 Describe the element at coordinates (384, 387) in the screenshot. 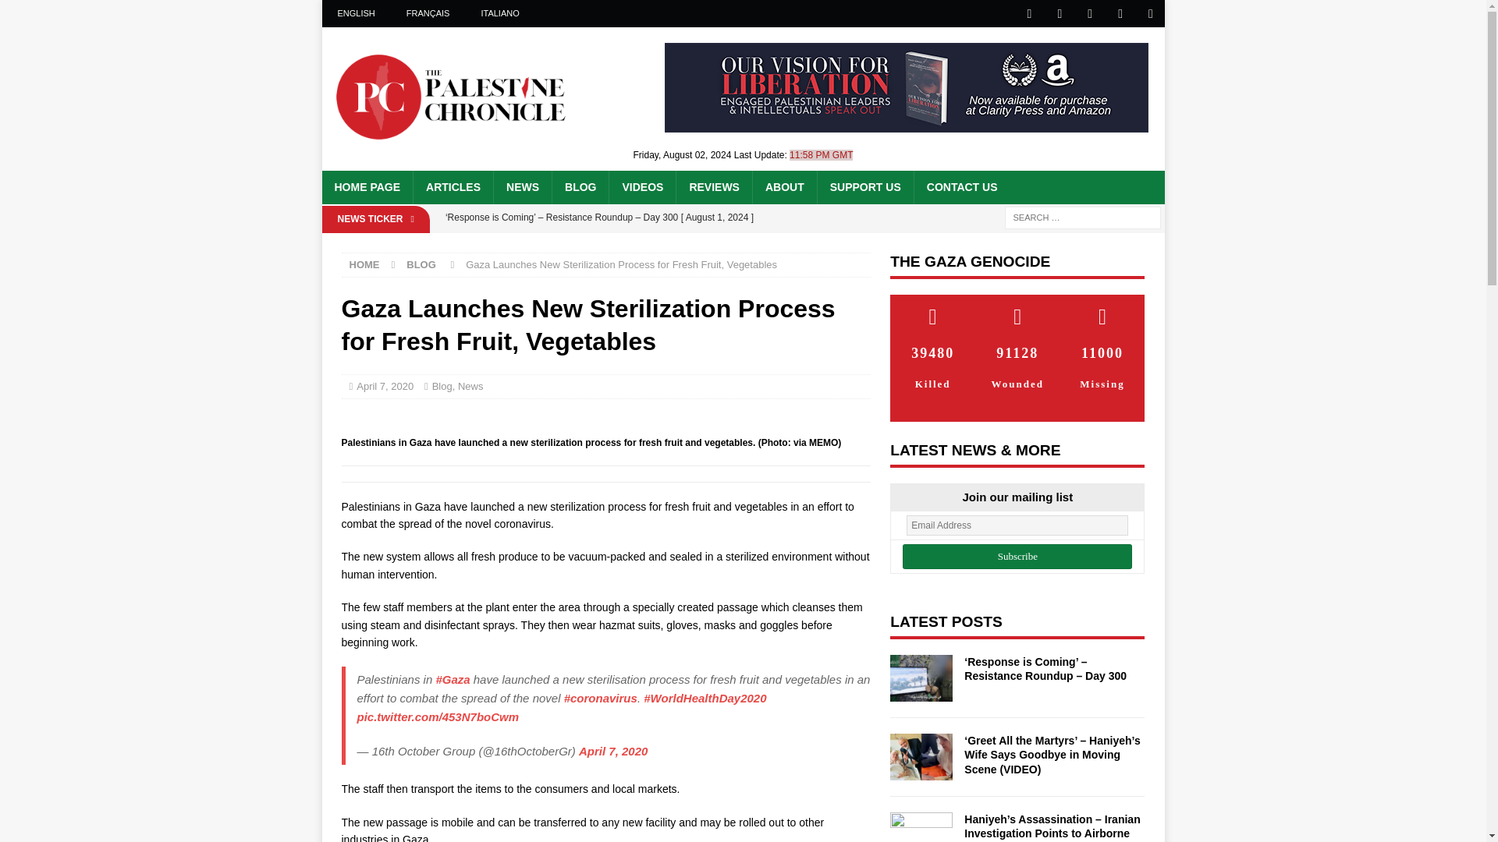

I see `April 7, 2020` at that location.